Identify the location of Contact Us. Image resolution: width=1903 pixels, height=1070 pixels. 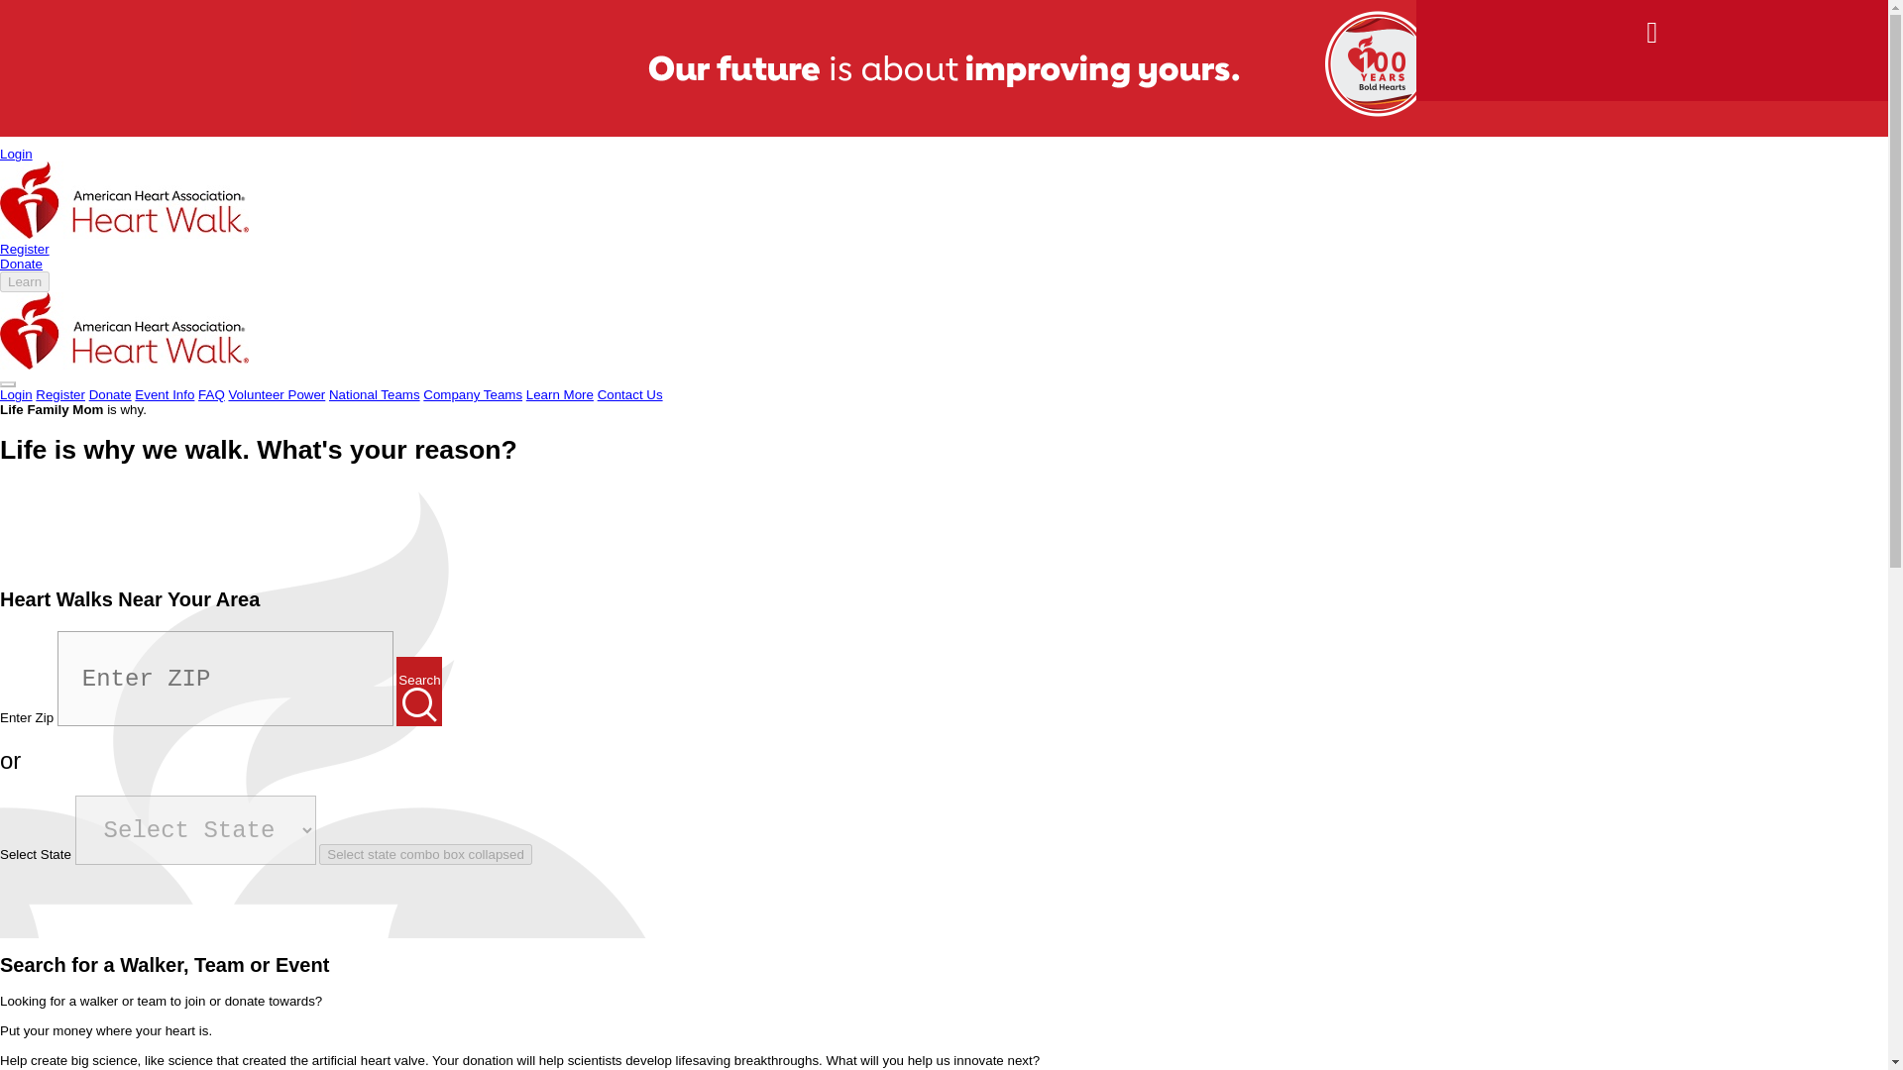
(629, 394).